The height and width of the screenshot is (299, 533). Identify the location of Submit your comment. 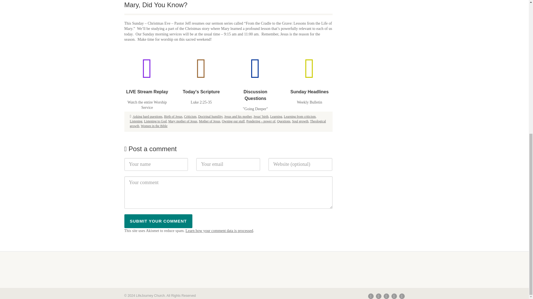
(158, 221).